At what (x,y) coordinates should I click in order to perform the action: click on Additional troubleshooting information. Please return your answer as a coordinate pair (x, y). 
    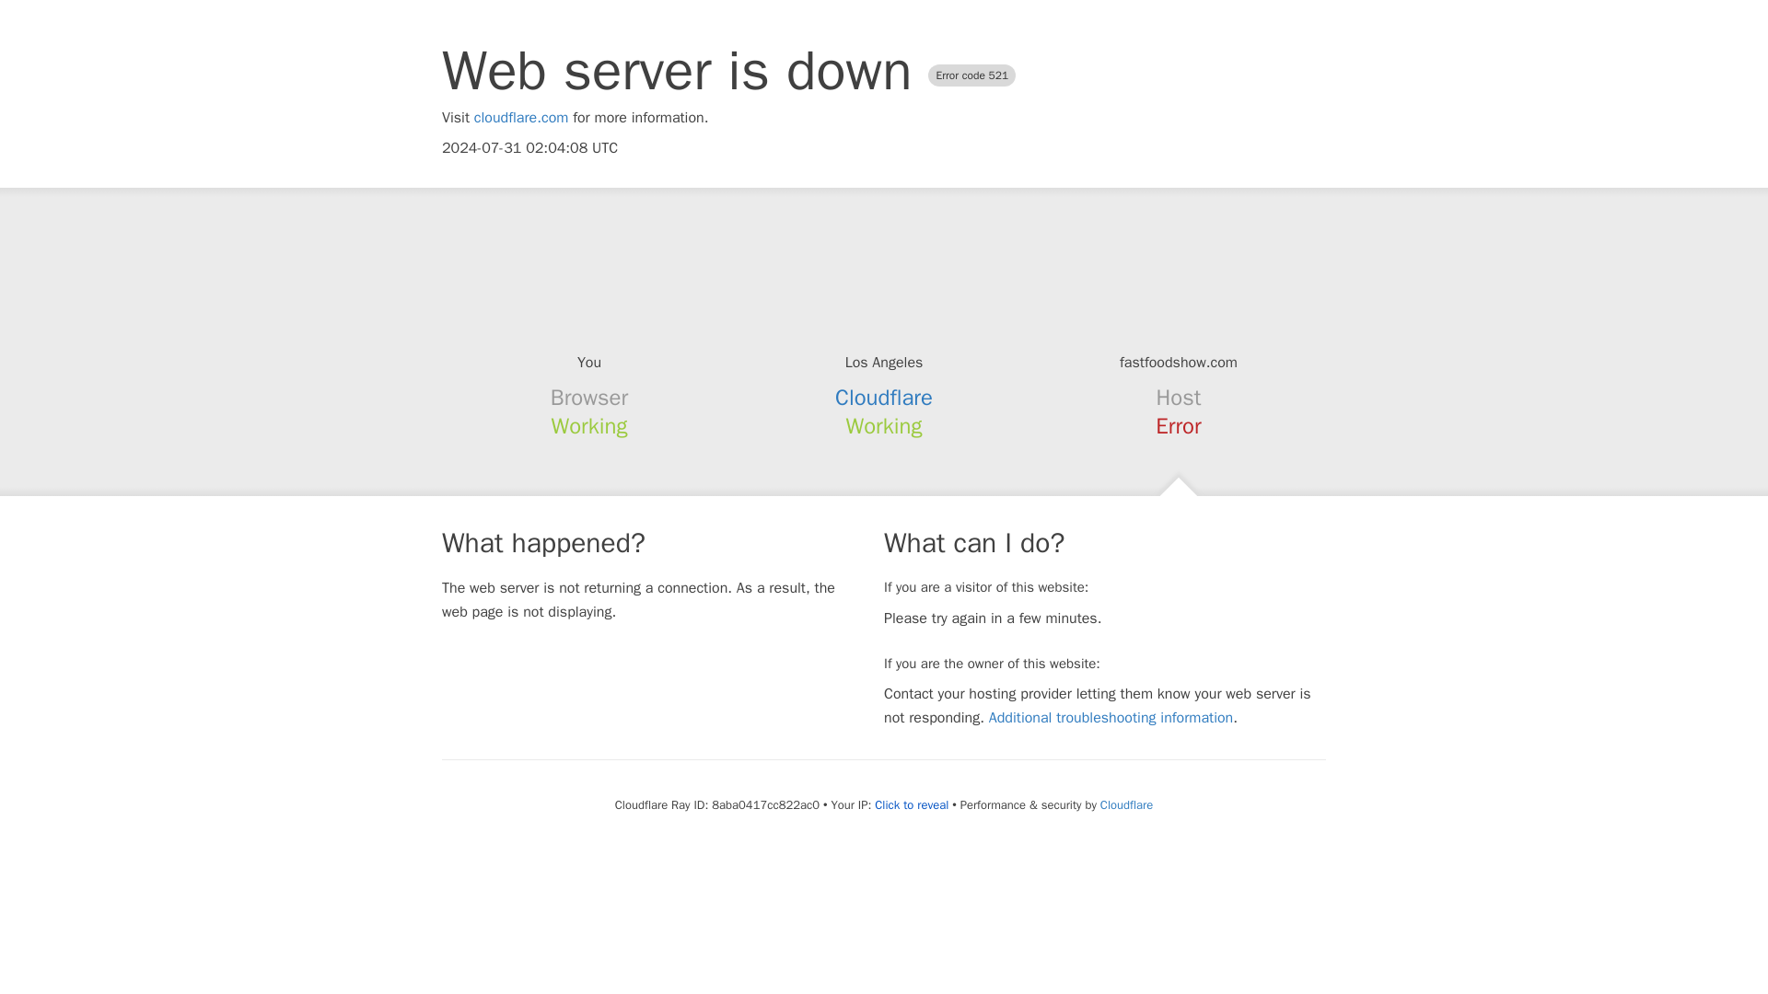
    Looking at the image, I should click on (1111, 718).